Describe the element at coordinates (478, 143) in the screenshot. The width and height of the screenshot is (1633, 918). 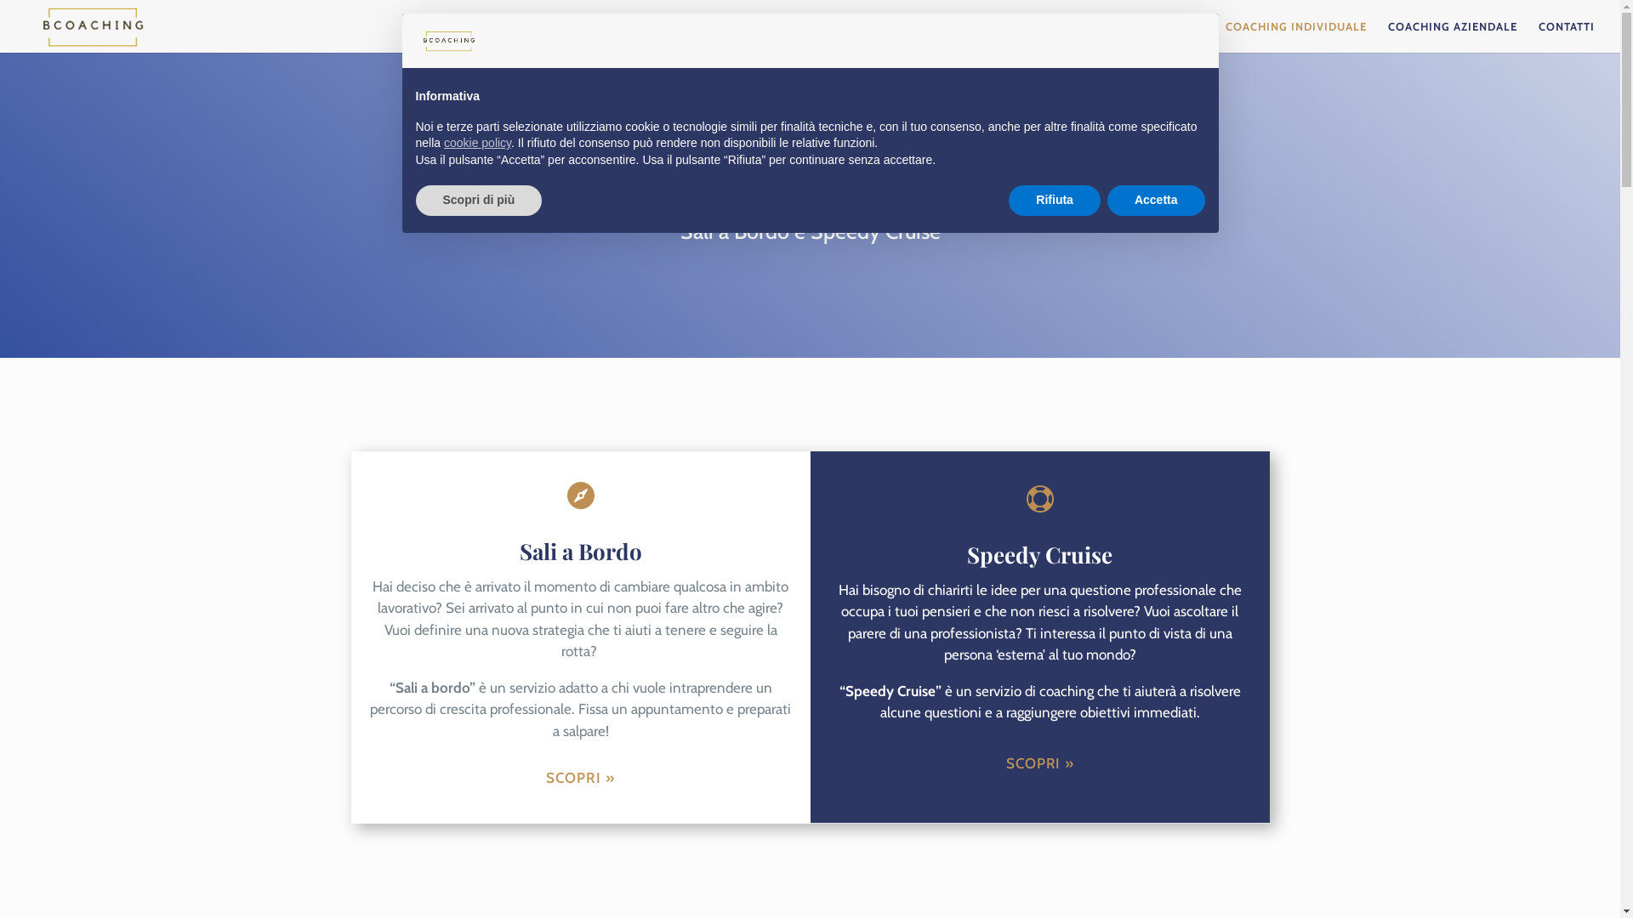
I see `cookie policy` at that location.